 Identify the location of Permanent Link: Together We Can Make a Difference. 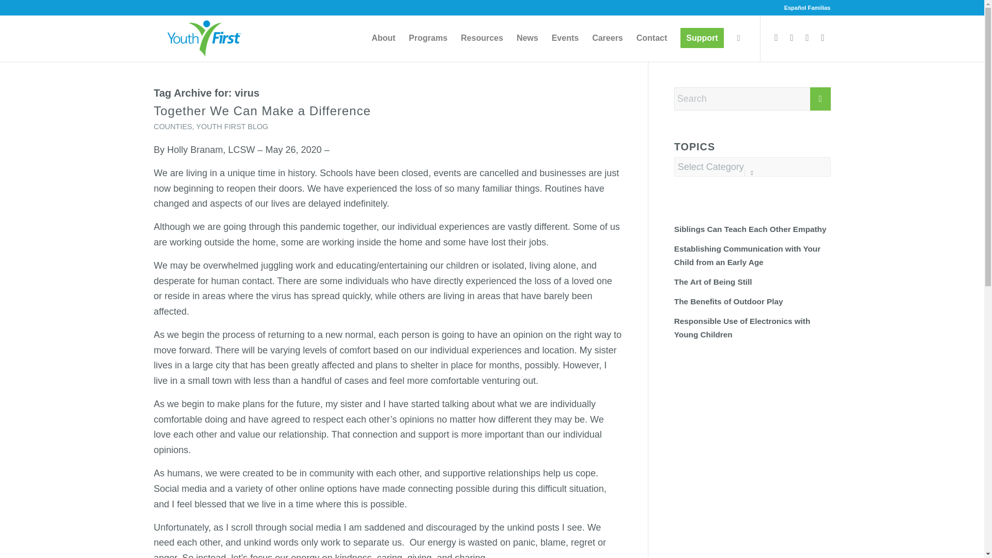
(262, 111).